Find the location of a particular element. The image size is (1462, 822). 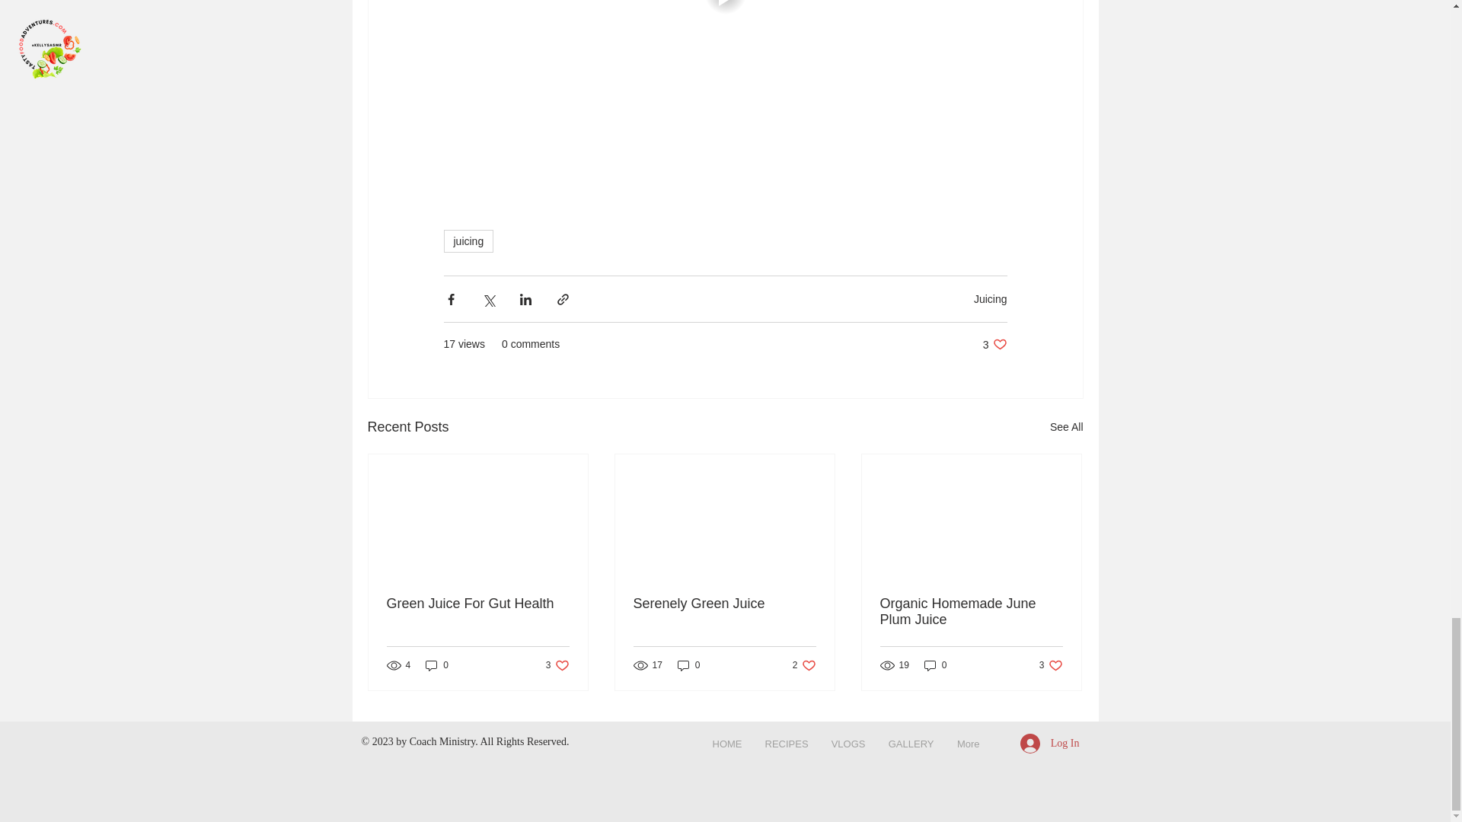

Juicing is located at coordinates (994, 344).